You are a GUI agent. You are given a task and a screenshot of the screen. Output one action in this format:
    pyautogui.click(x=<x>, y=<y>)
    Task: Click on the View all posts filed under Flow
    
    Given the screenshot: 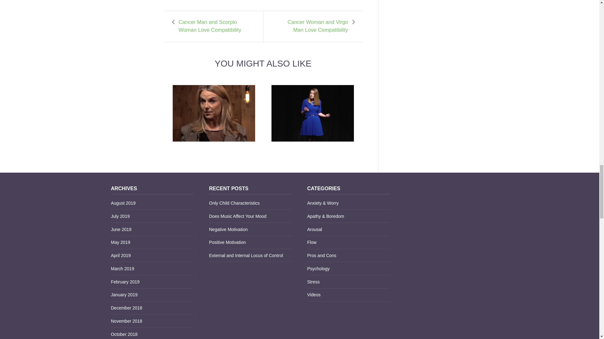 What is the action you would take?
    pyautogui.click(x=311, y=242)
    